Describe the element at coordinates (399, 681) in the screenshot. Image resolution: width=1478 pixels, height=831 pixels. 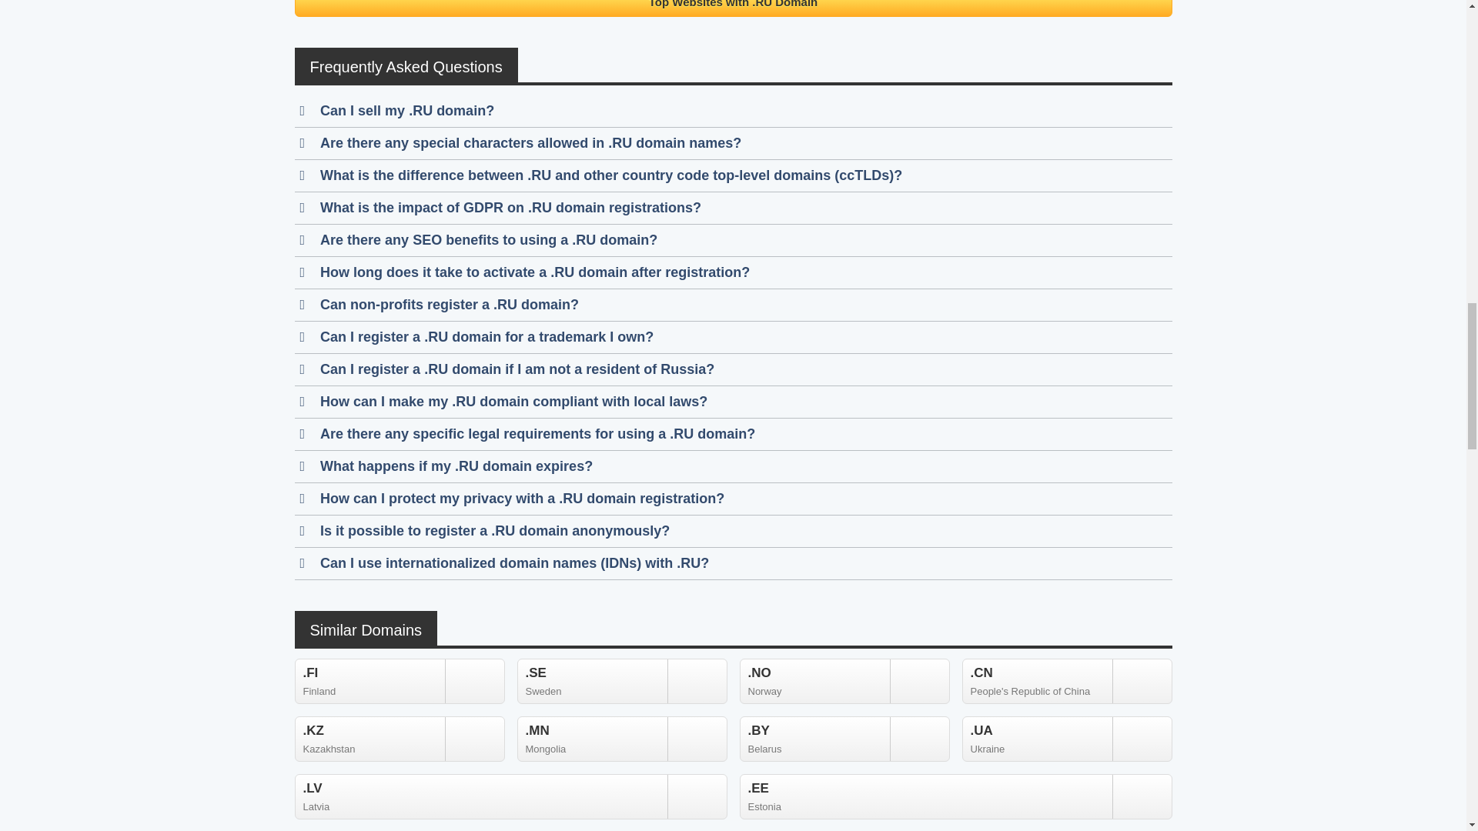
I see `Top Websites with .RU Domain` at that location.